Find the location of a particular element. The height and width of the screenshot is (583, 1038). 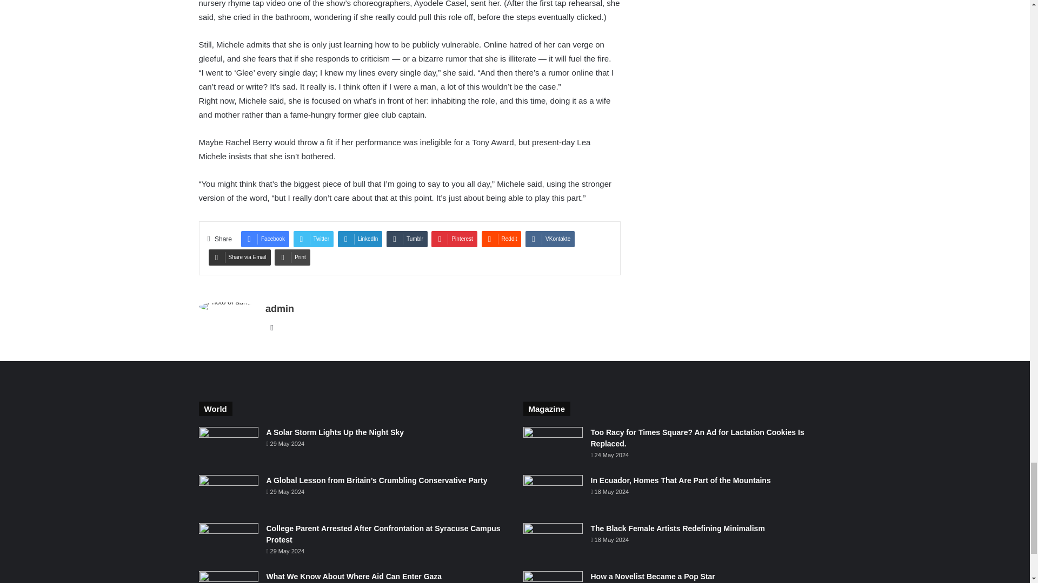

LinkedIn is located at coordinates (360, 239).